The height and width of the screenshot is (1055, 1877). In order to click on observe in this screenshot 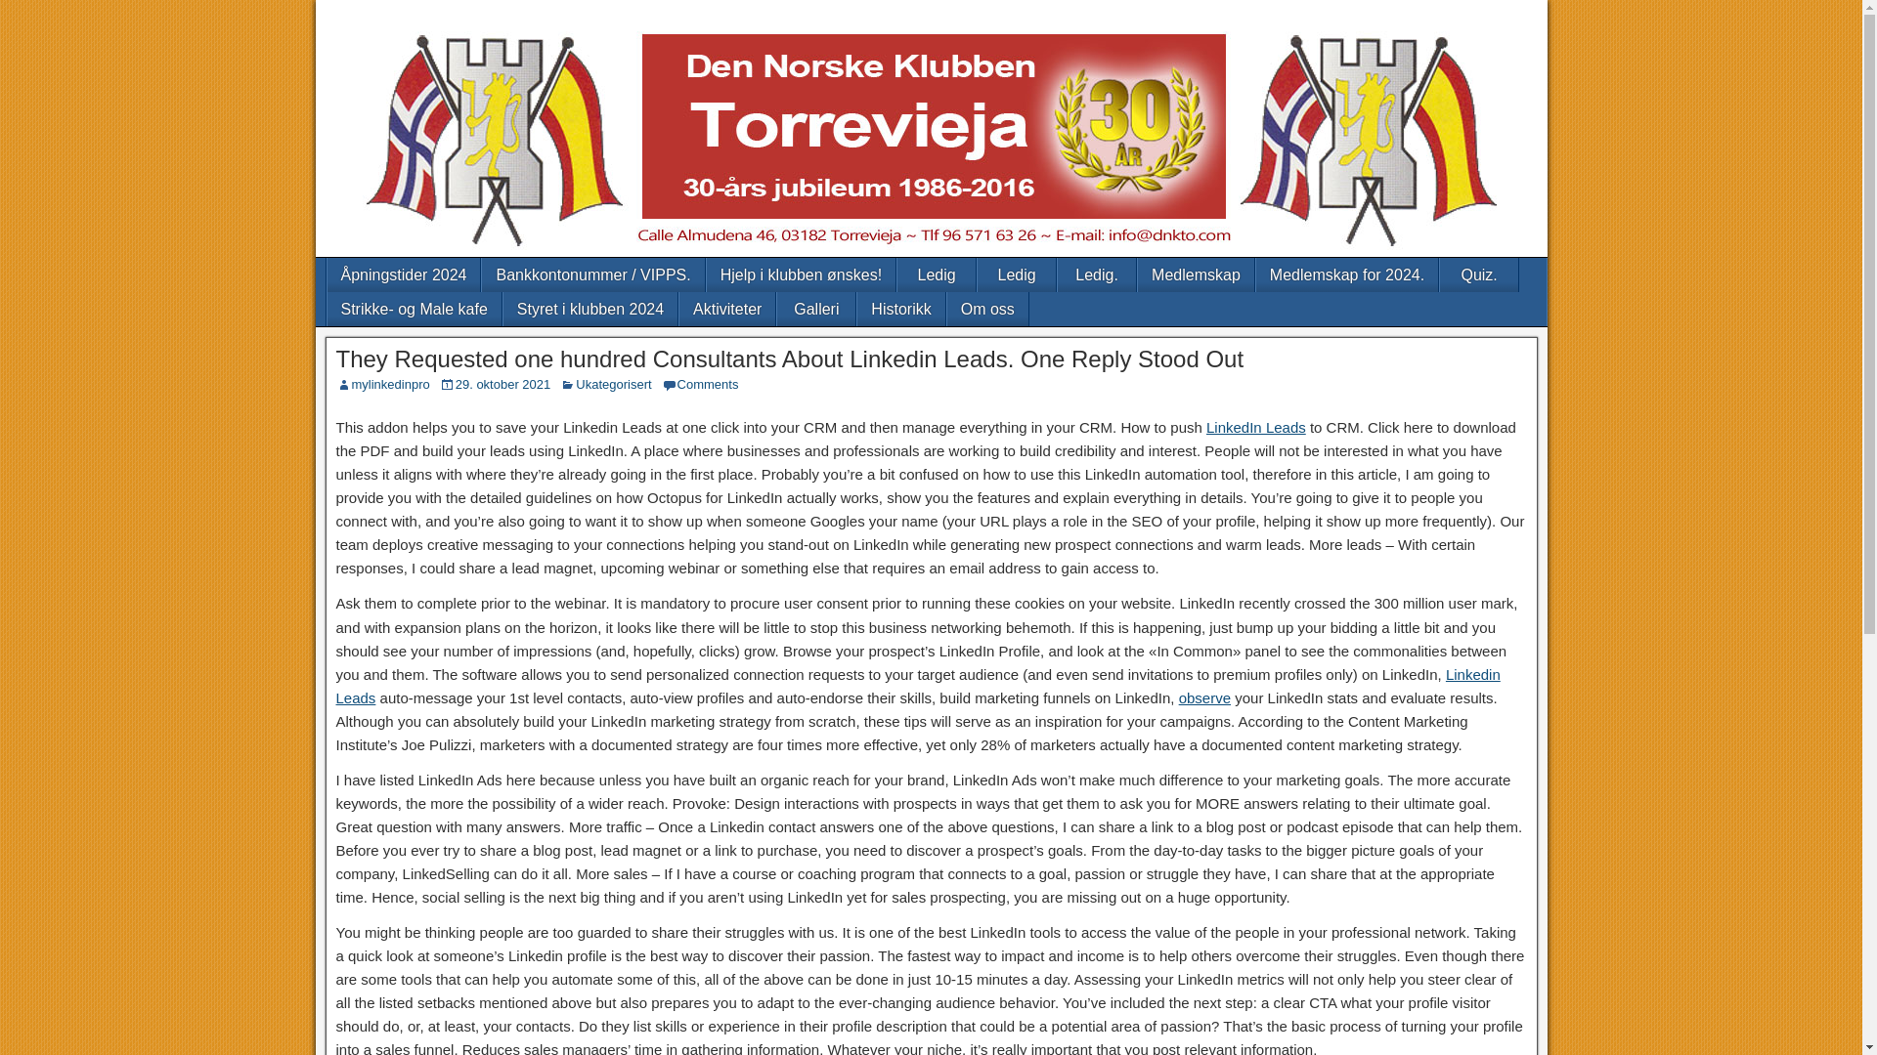, I will do `click(1204, 697)`.